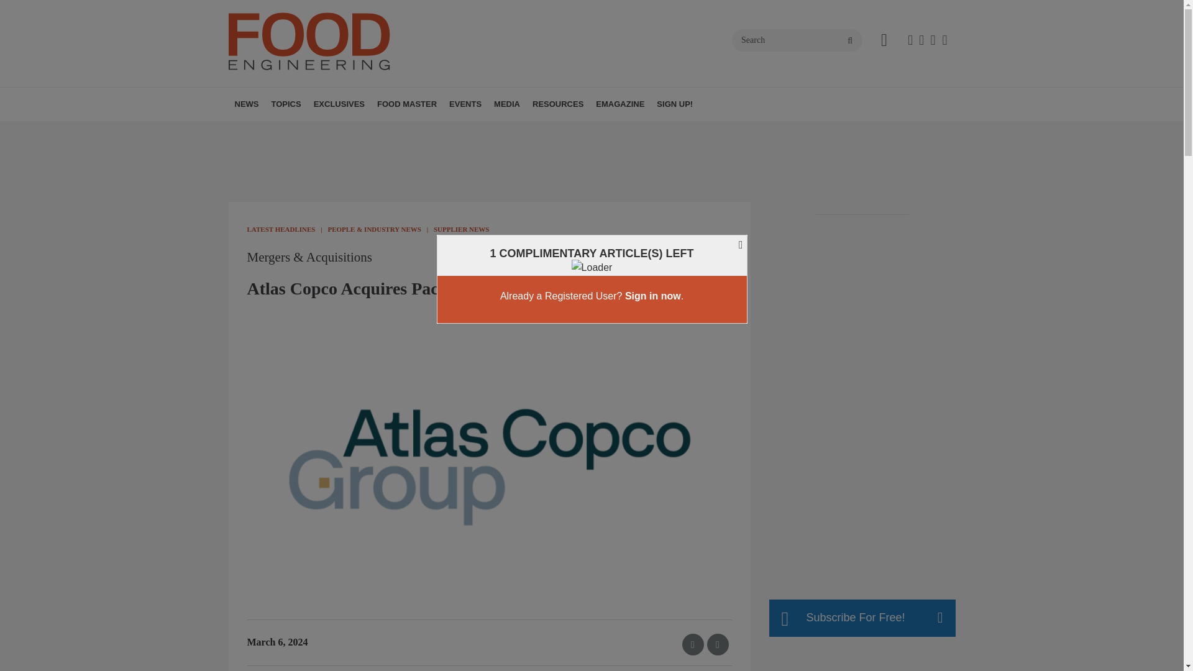  Describe the element at coordinates (339, 104) in the screenshot. I see `EXCLUSIVES` at that location.